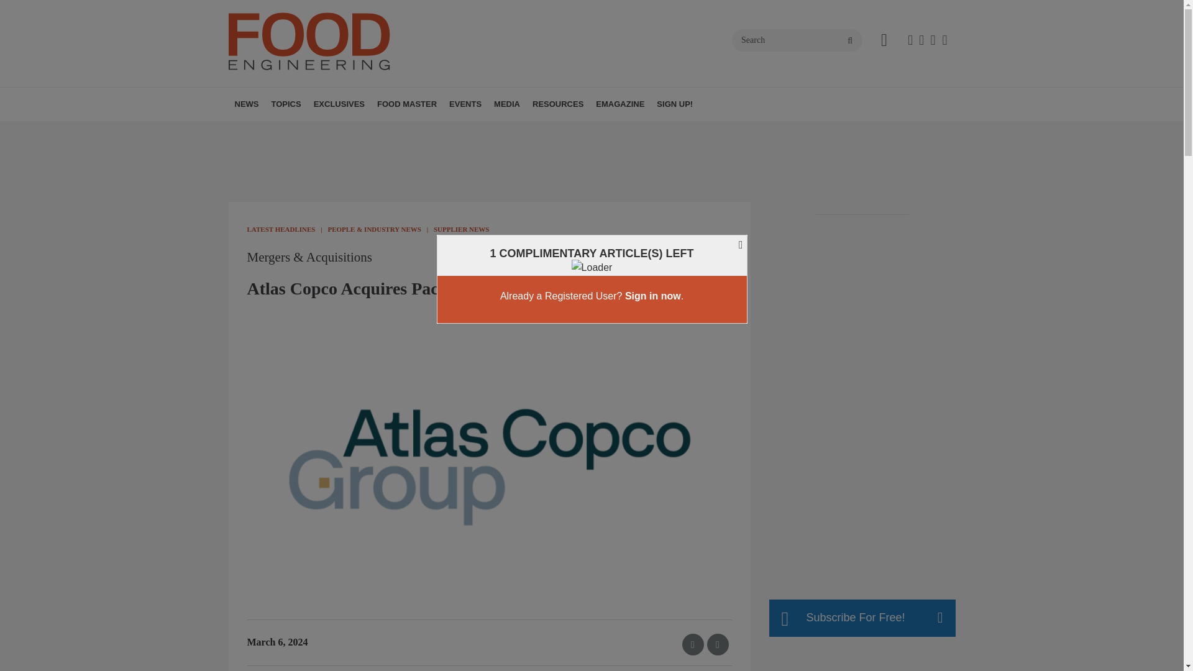  Describe the element at coordinates (339, 104) in the screenshot. I see `EXCLUSIVES` at that location.